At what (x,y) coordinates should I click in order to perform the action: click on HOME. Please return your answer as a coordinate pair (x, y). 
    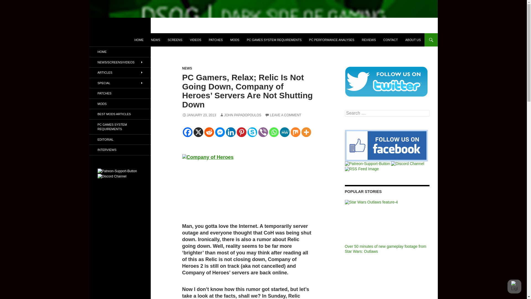
    Looking at the image, I should click on (139, 40).